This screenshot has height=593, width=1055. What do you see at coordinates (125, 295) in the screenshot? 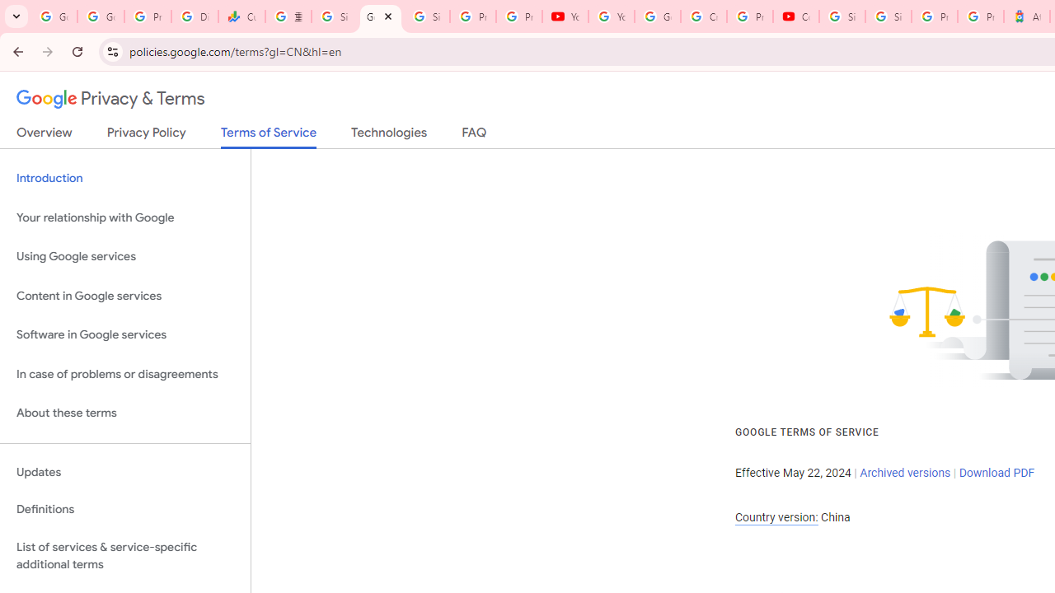
I see `Content in Google services` at bounding box center [125, 295].